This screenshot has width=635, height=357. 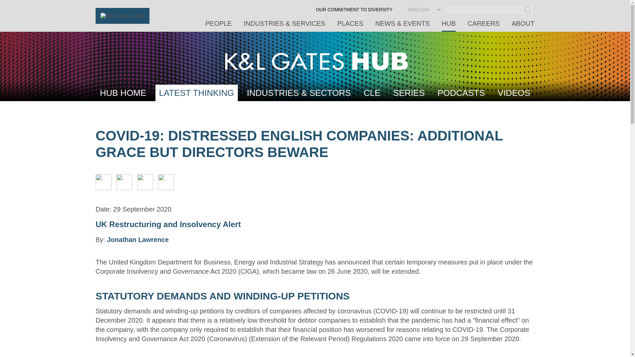 What do you see at coordinates (123, 93) in the screenshot?
I see `HUB HOME` at bounding box center [123, 93].